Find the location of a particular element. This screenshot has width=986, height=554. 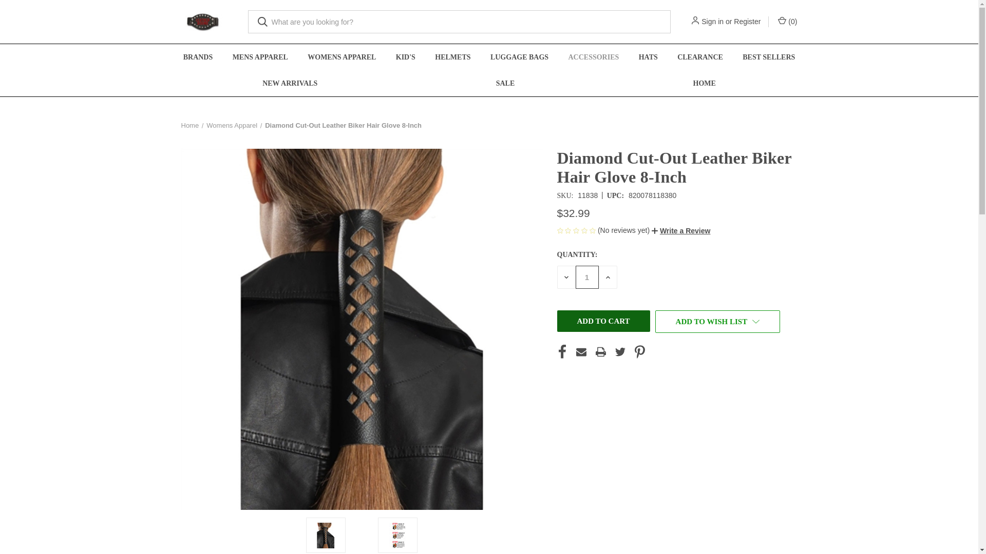

Twitter is located at coordinates (620, 351).